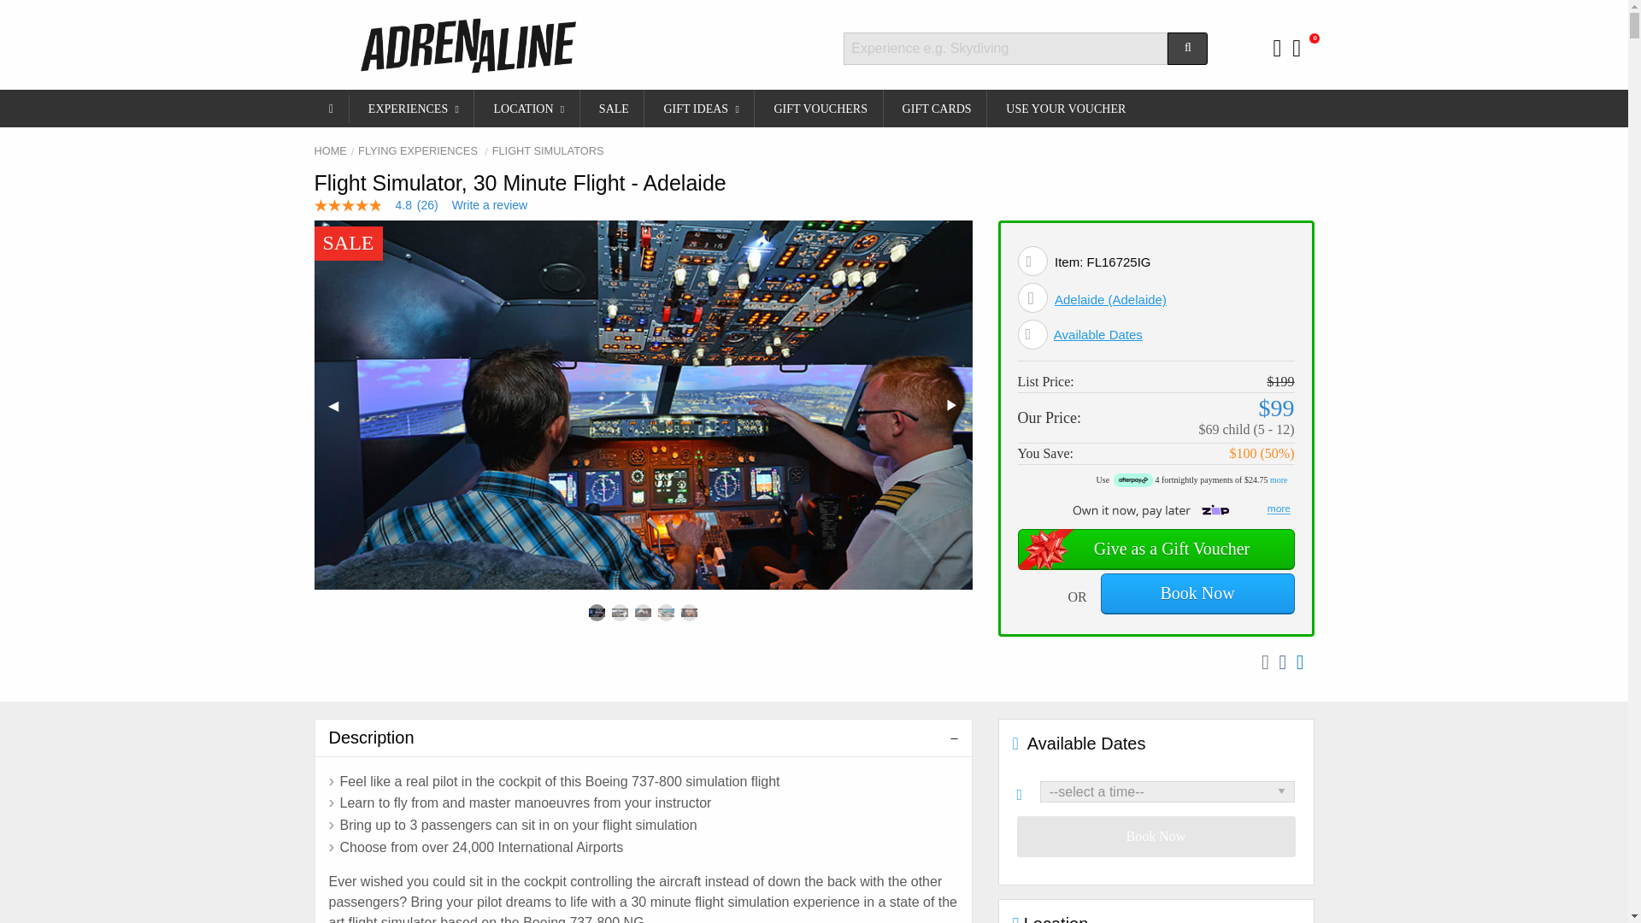 The image size is (1641, 923). What do you see at coordinates (1032, 334) in the screenshot?
I see `Dates` at bounding box center [1032, 334].